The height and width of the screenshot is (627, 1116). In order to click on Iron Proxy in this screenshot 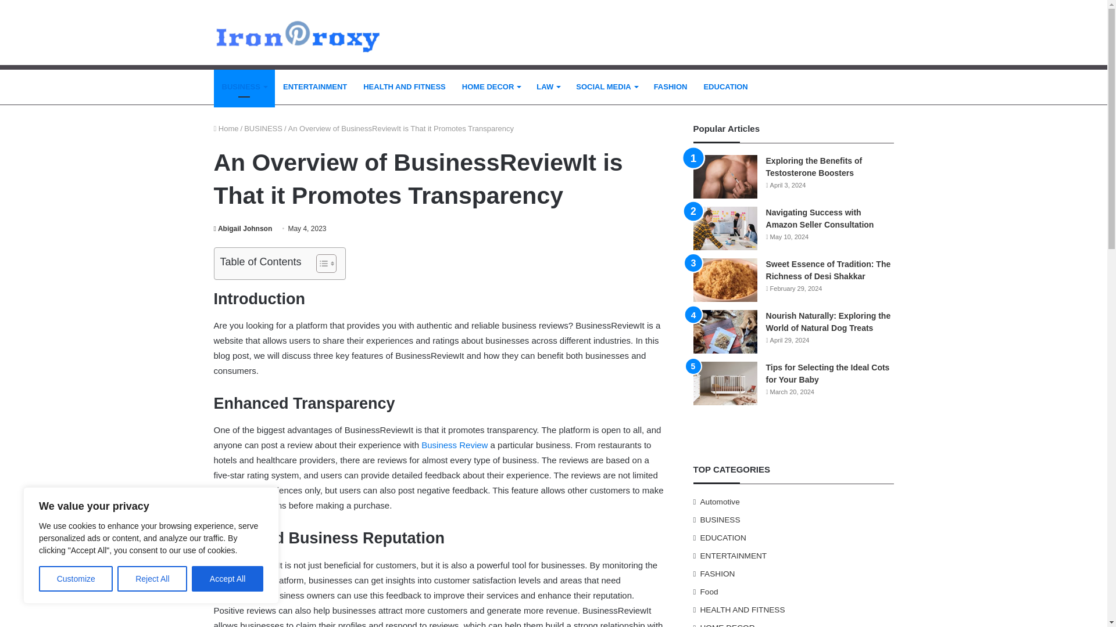, I will do `click(298, 33)`.